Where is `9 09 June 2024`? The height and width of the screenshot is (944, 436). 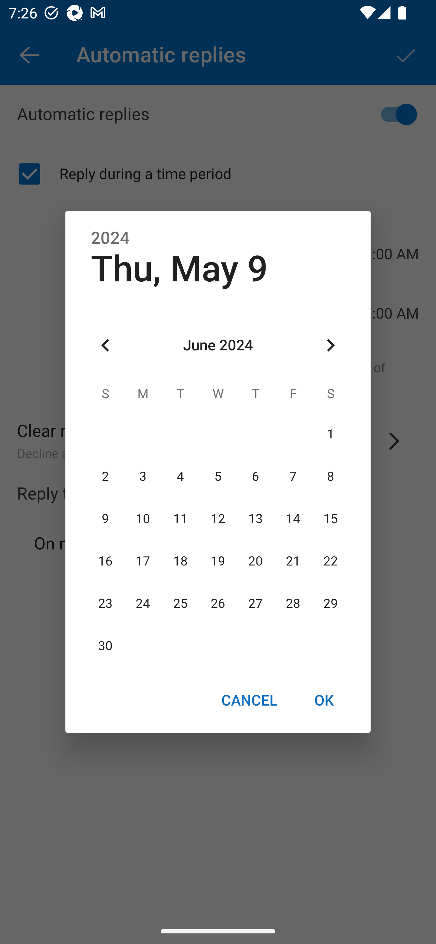
9 09 June 2024 is located at coordinates (105, 519).